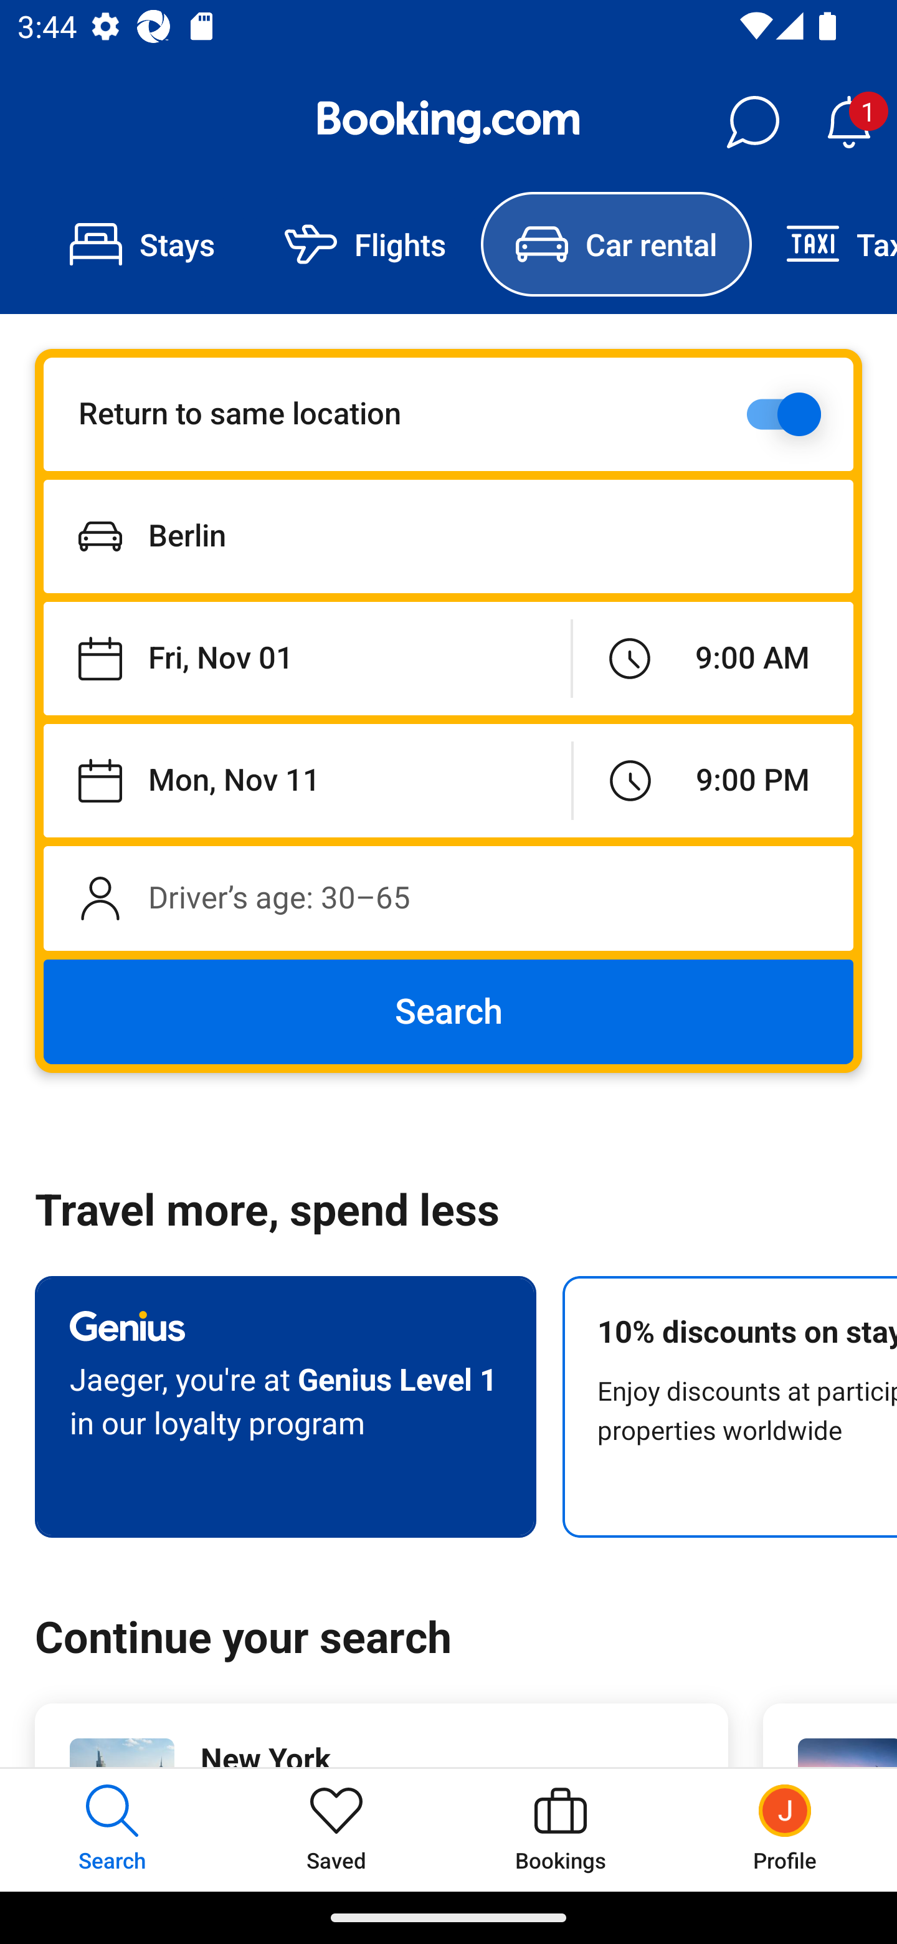 This screenshot has width=897, height=1944. What do you see at coordinates (615, 244) in the screenshot?
I see `Car rental` at bounding box center [615, 244].